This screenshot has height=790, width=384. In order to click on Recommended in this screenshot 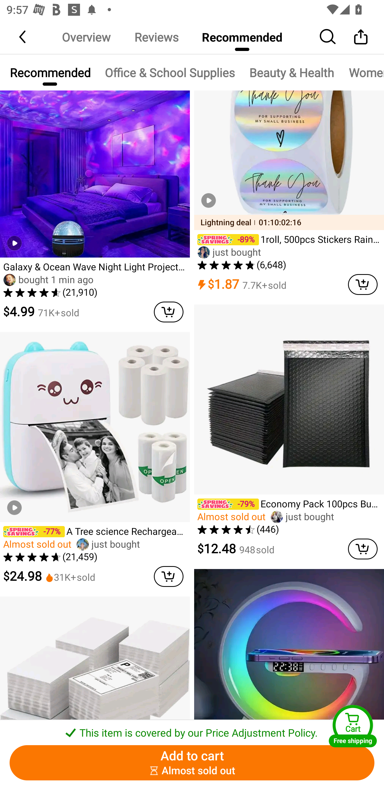, I will do `click(242, 37)`.